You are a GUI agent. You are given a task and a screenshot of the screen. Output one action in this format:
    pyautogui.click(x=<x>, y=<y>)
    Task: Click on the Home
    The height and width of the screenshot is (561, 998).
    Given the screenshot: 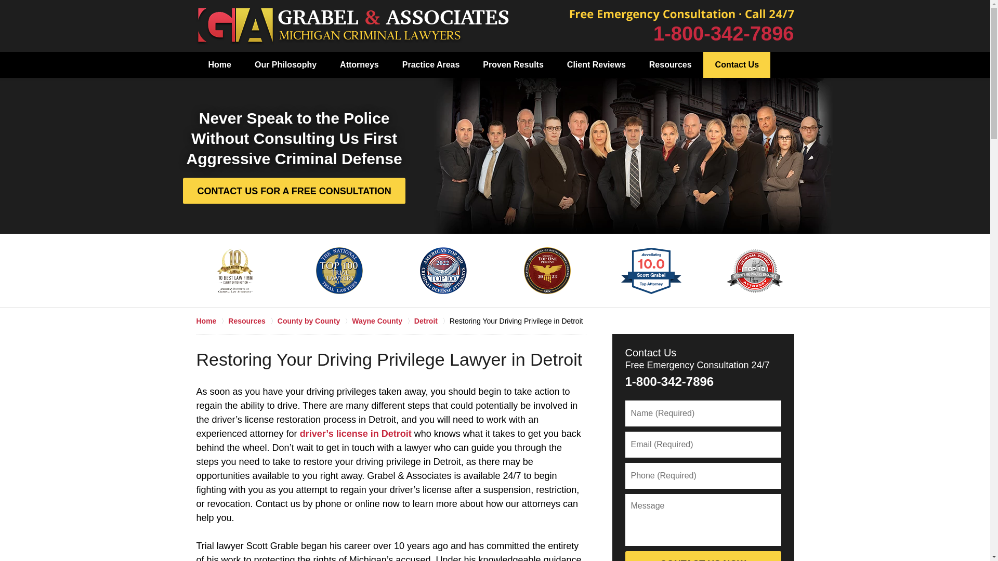 What is the action you would take?
    pyautogui.click(x=219, y=65)
    